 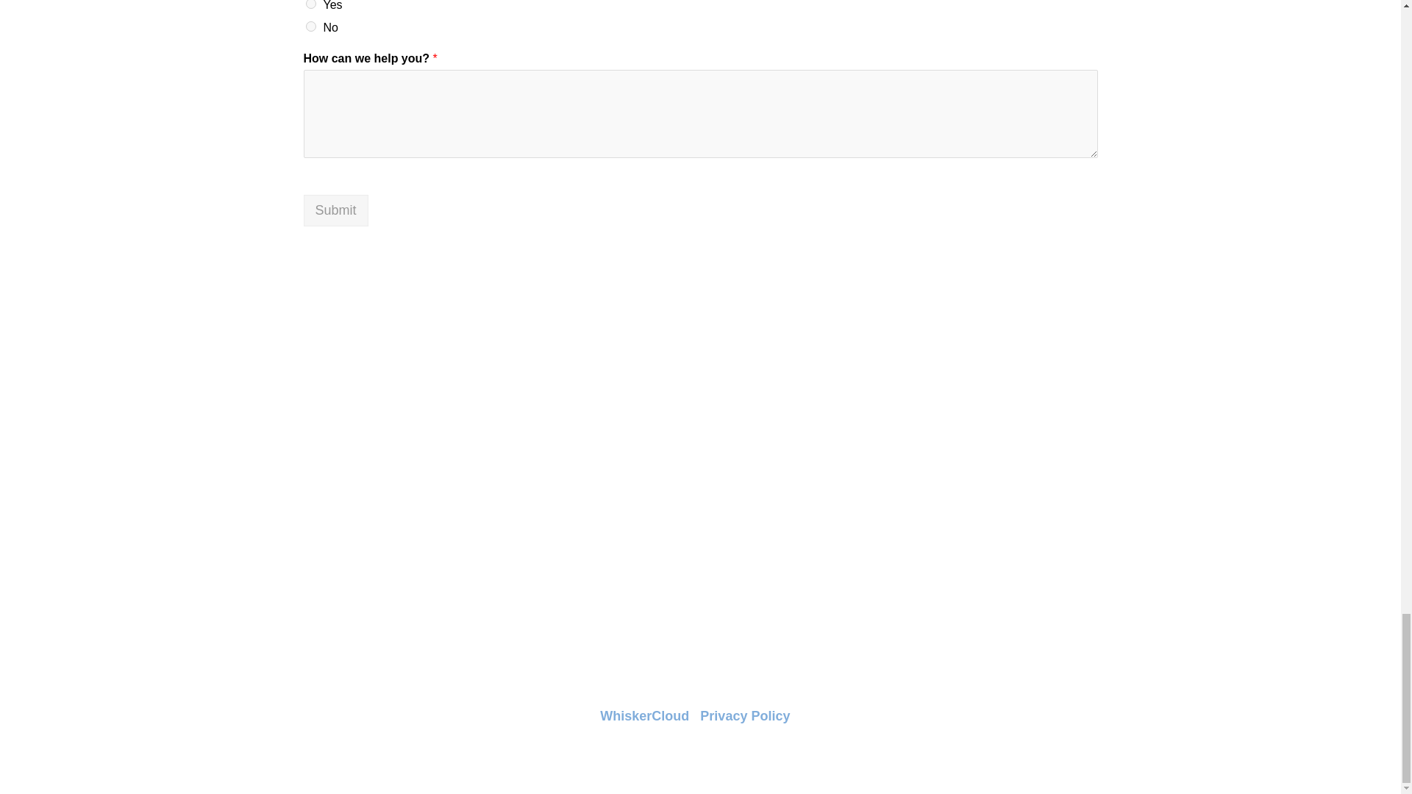 I want to click on Privacy Policy, so click(x=744, y=716).